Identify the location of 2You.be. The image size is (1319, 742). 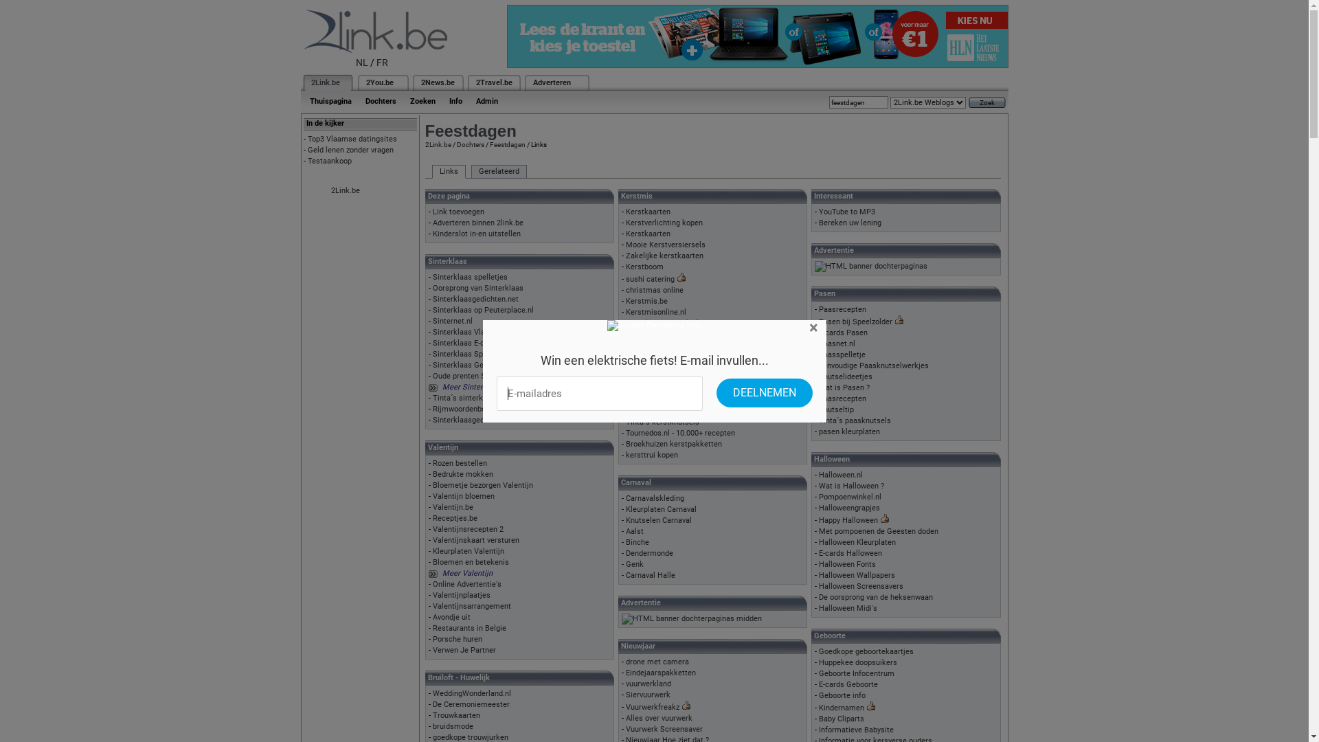
(379, 82).